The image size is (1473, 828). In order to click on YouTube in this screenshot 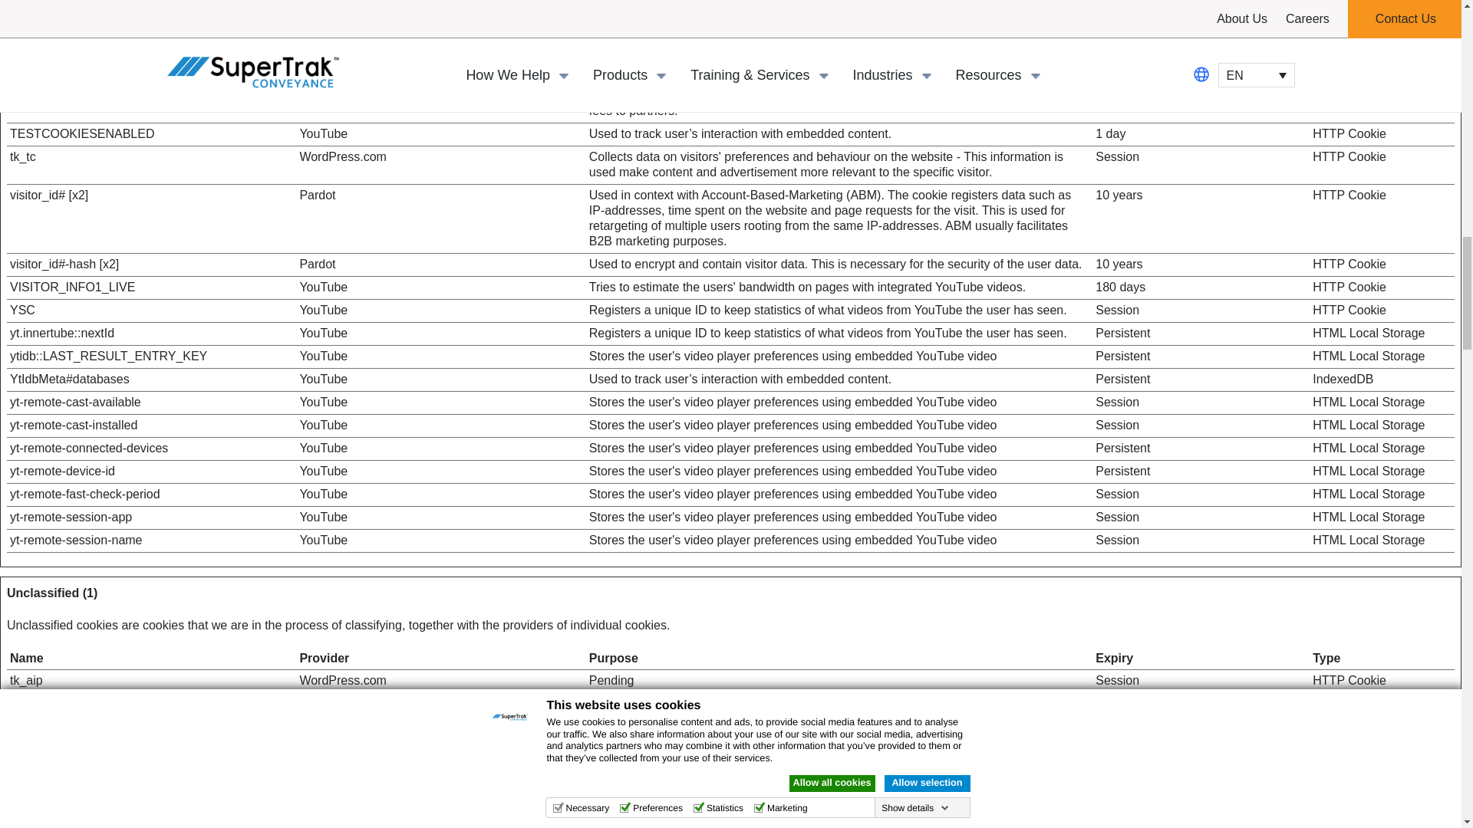, I will do `click(323, 333)`.